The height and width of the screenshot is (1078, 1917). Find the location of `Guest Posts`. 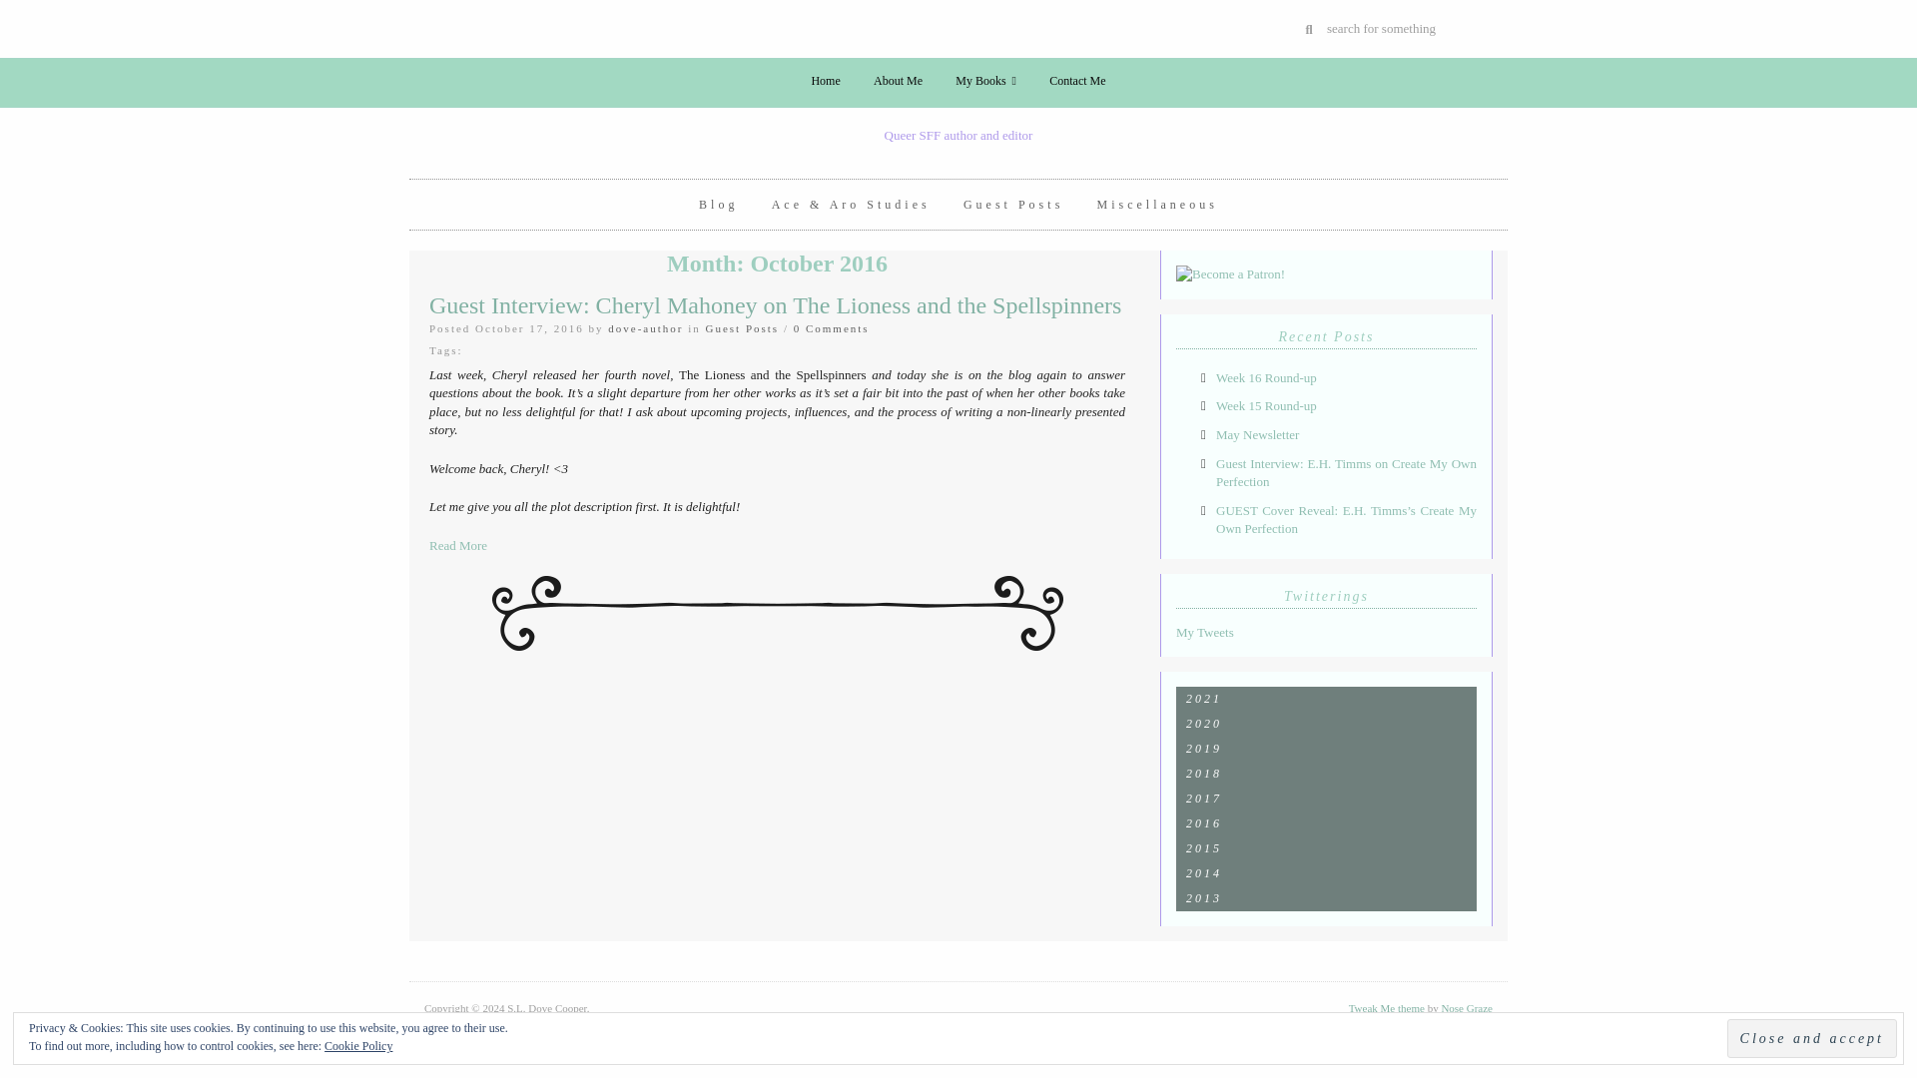

Guest Posts is located at coordinates (1012, 205).